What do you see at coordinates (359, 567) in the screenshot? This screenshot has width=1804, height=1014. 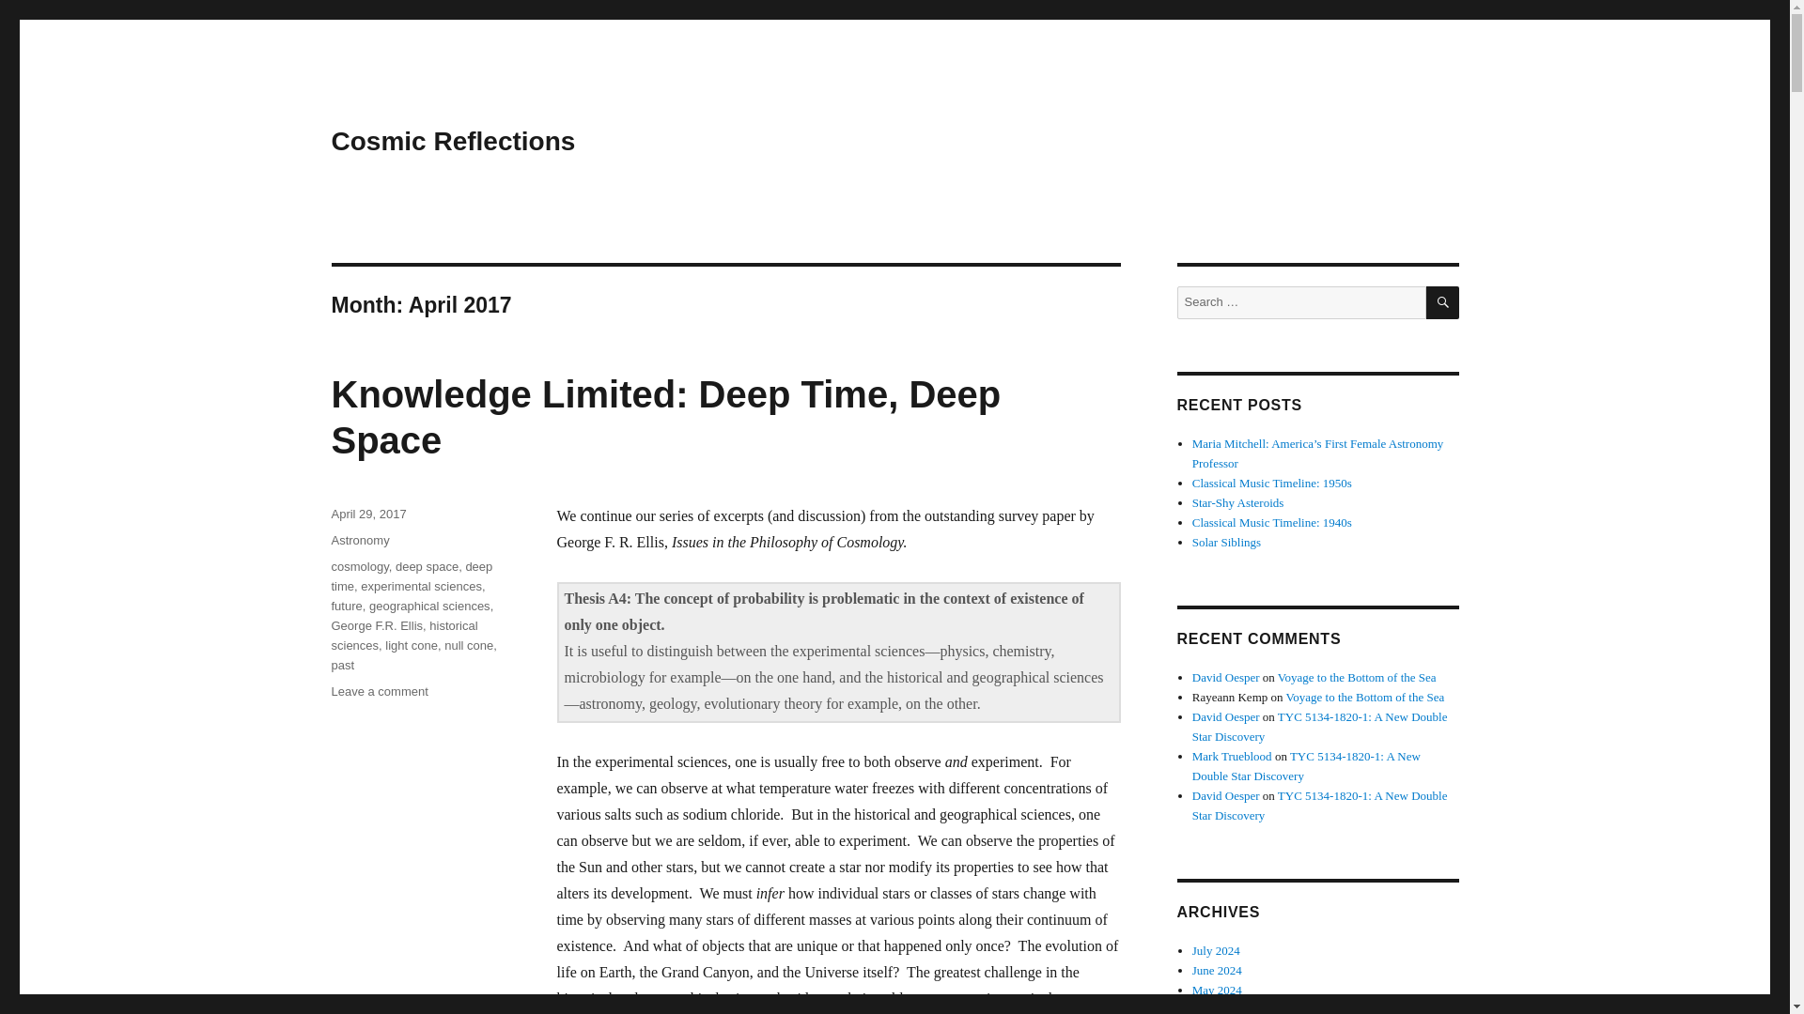 I see `April 29, 2017` at bounding box center [359, 567].